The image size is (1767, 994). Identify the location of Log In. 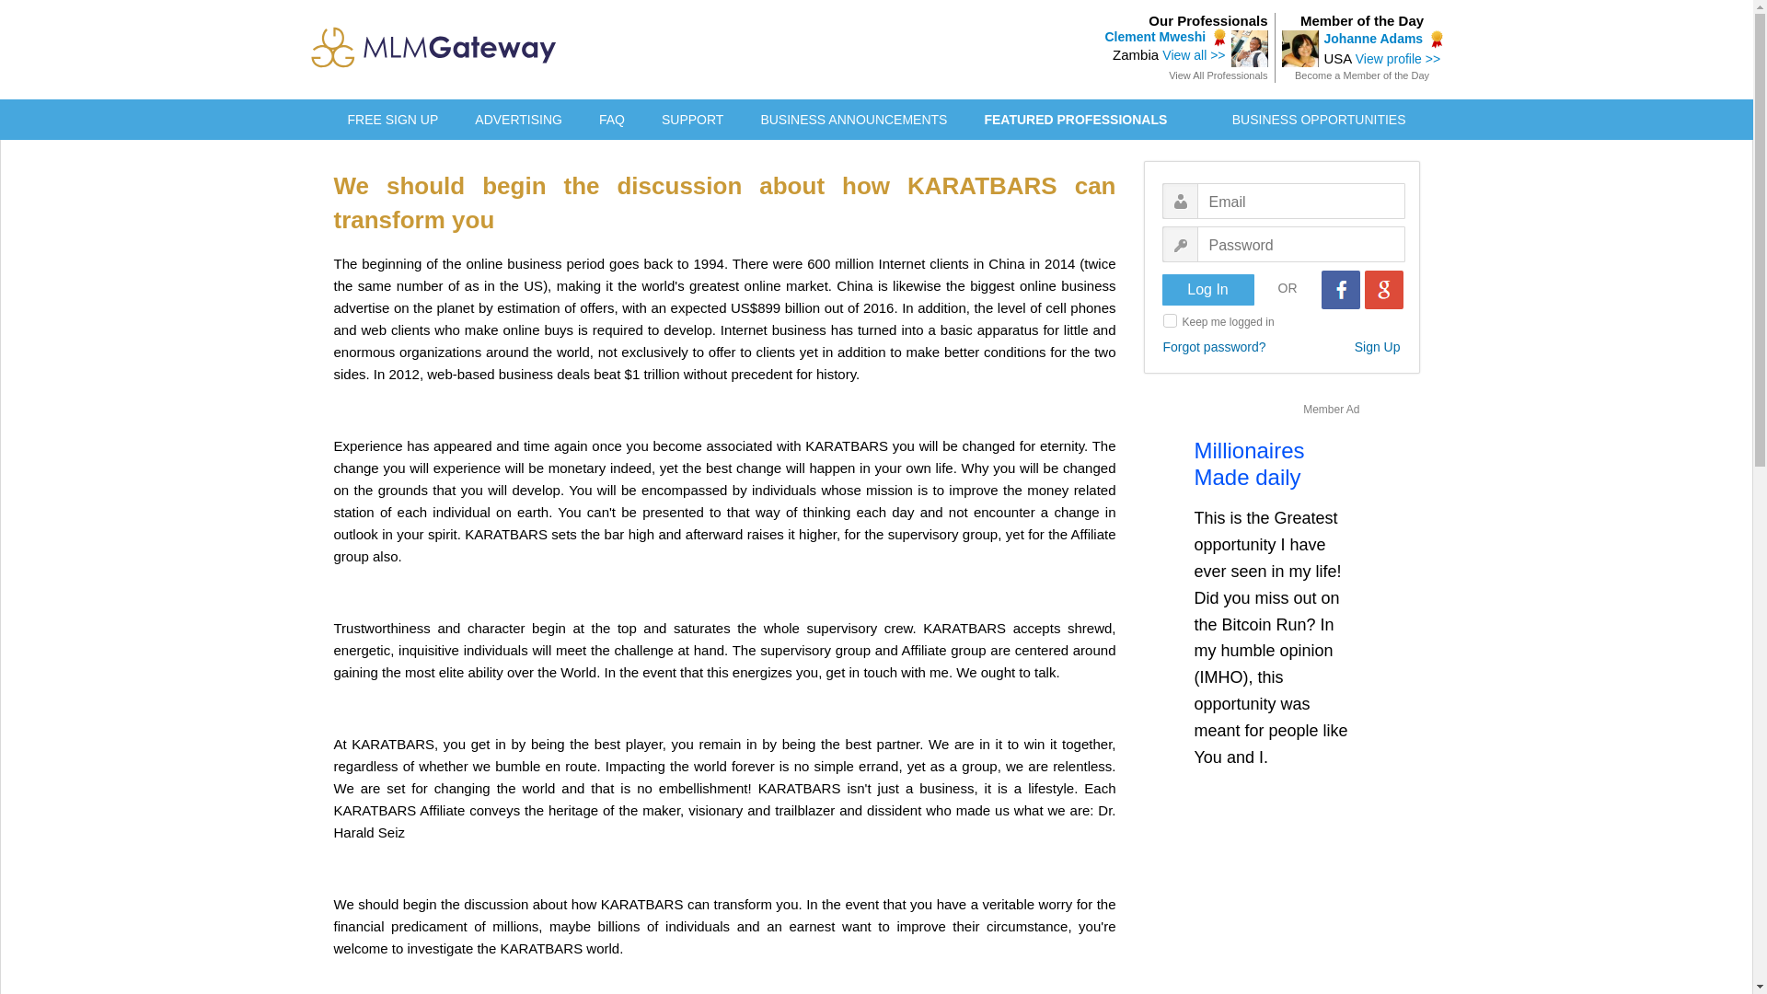
(1207, 289).